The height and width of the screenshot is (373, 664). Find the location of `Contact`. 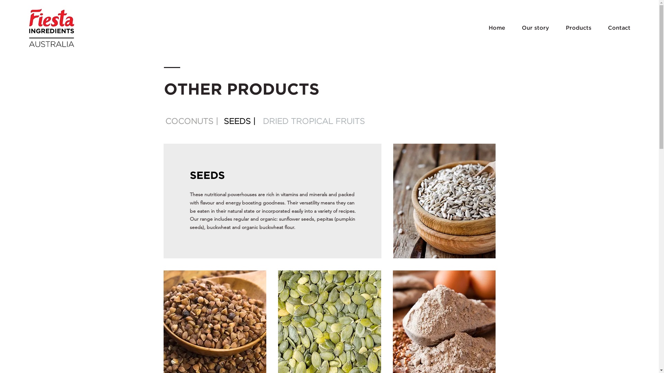

Contact is located at coordinates (619, 28).